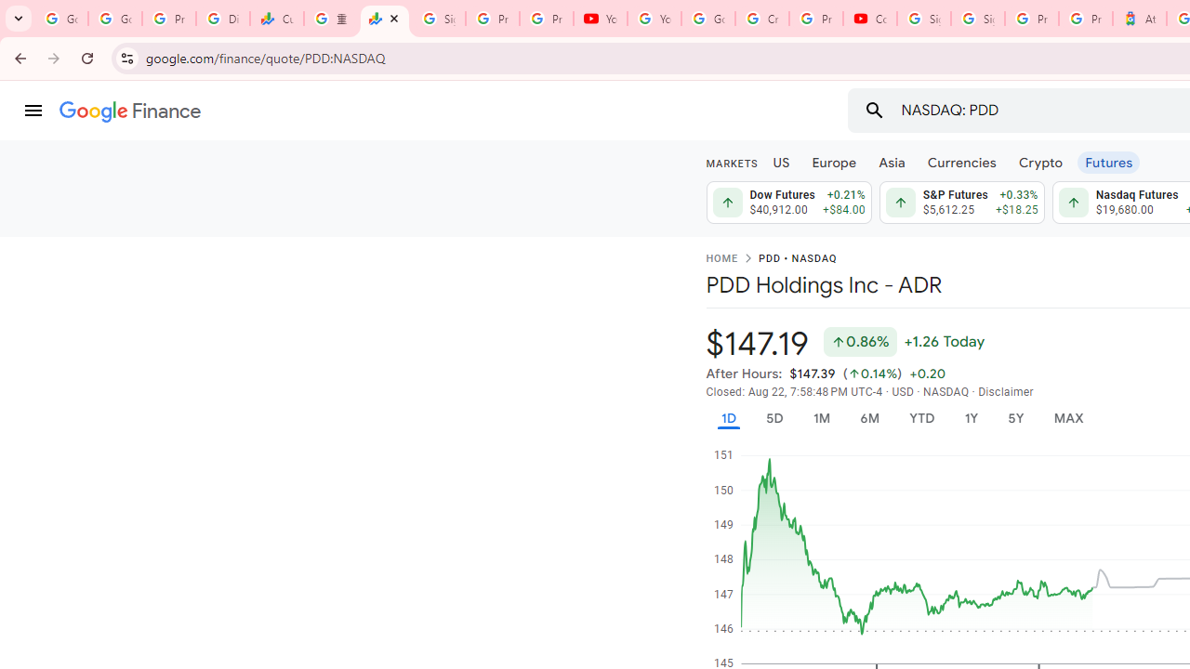 This screenshot has height=669, width=1190. I want to click on 5Y, so click(1015, 418).